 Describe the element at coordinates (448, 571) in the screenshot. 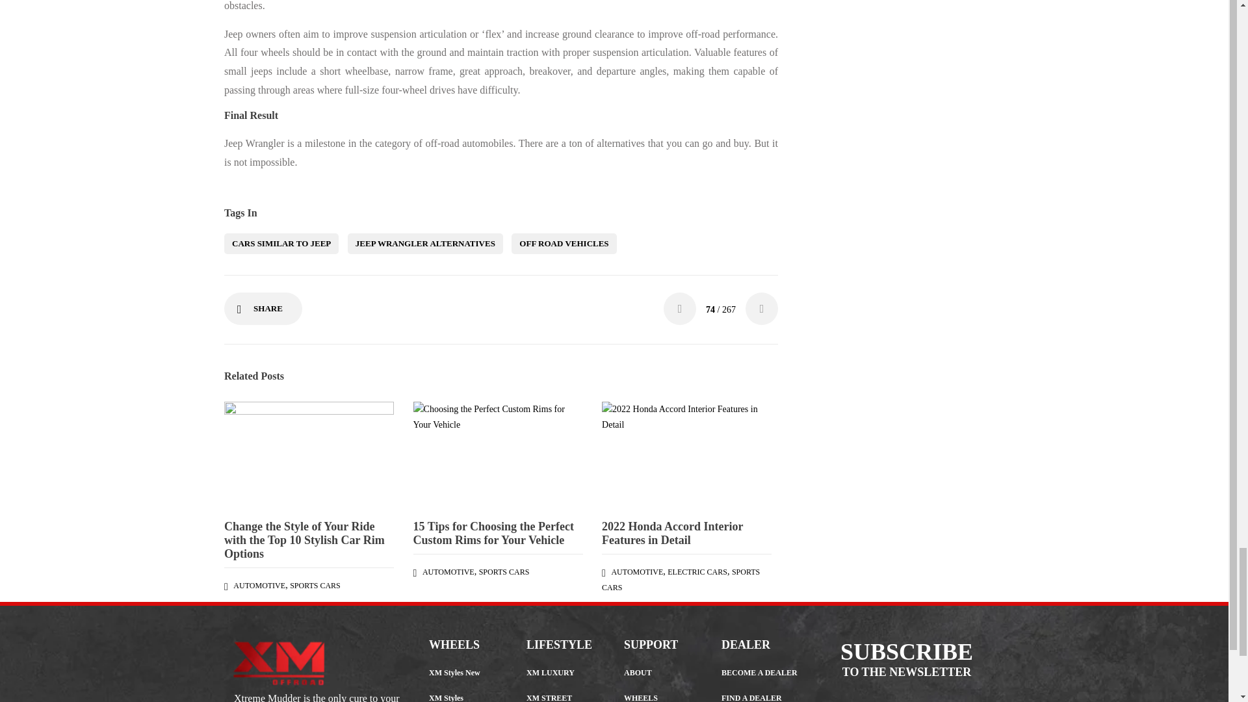

I see `AUTOMOTIVE` at that location.